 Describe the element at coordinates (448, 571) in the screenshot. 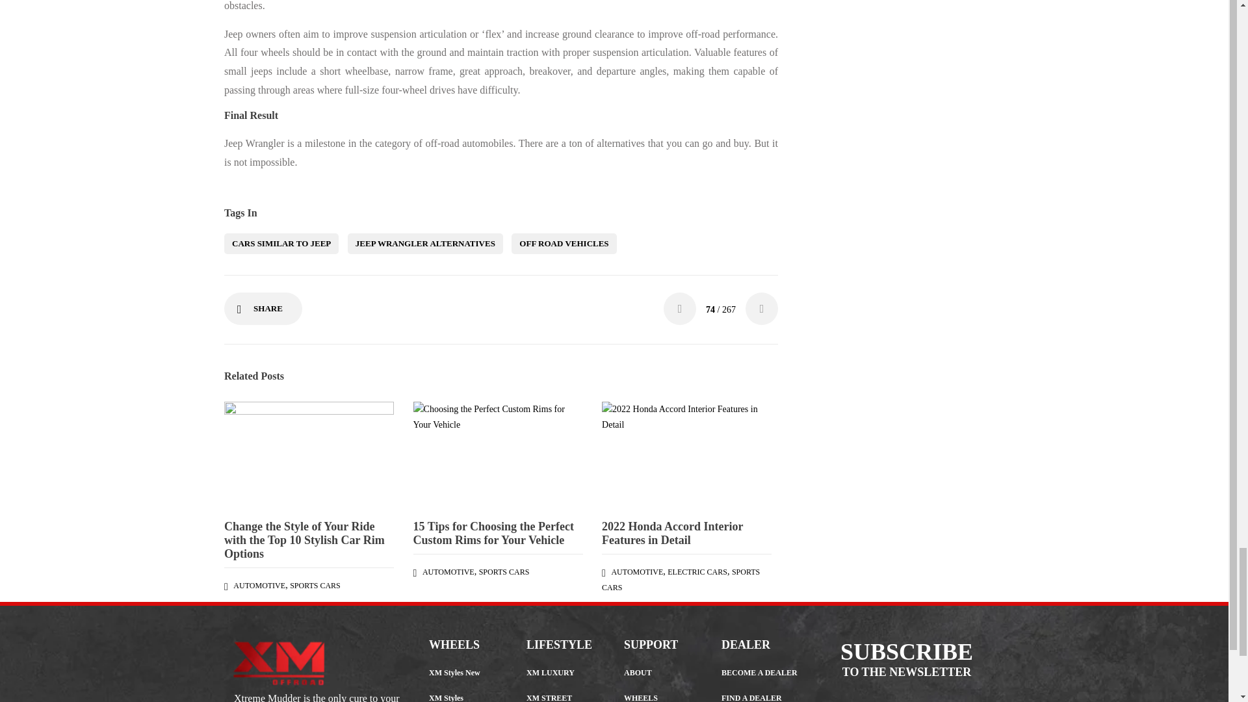

I see `AUTOMOTIVE` at that location.